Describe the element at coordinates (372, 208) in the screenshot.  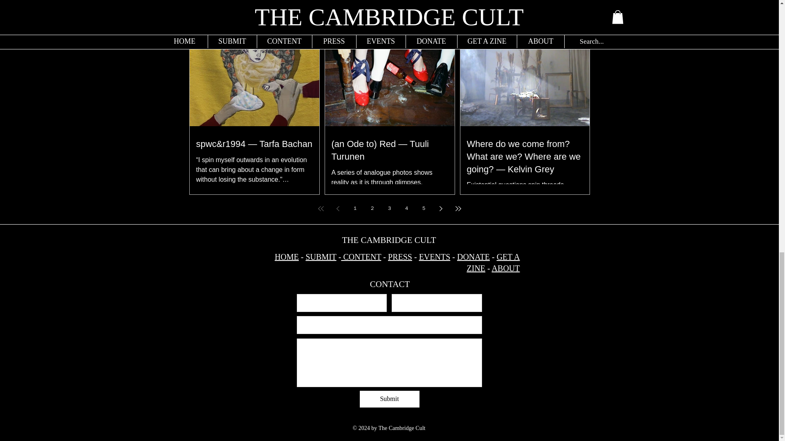
I see `2` at that location.